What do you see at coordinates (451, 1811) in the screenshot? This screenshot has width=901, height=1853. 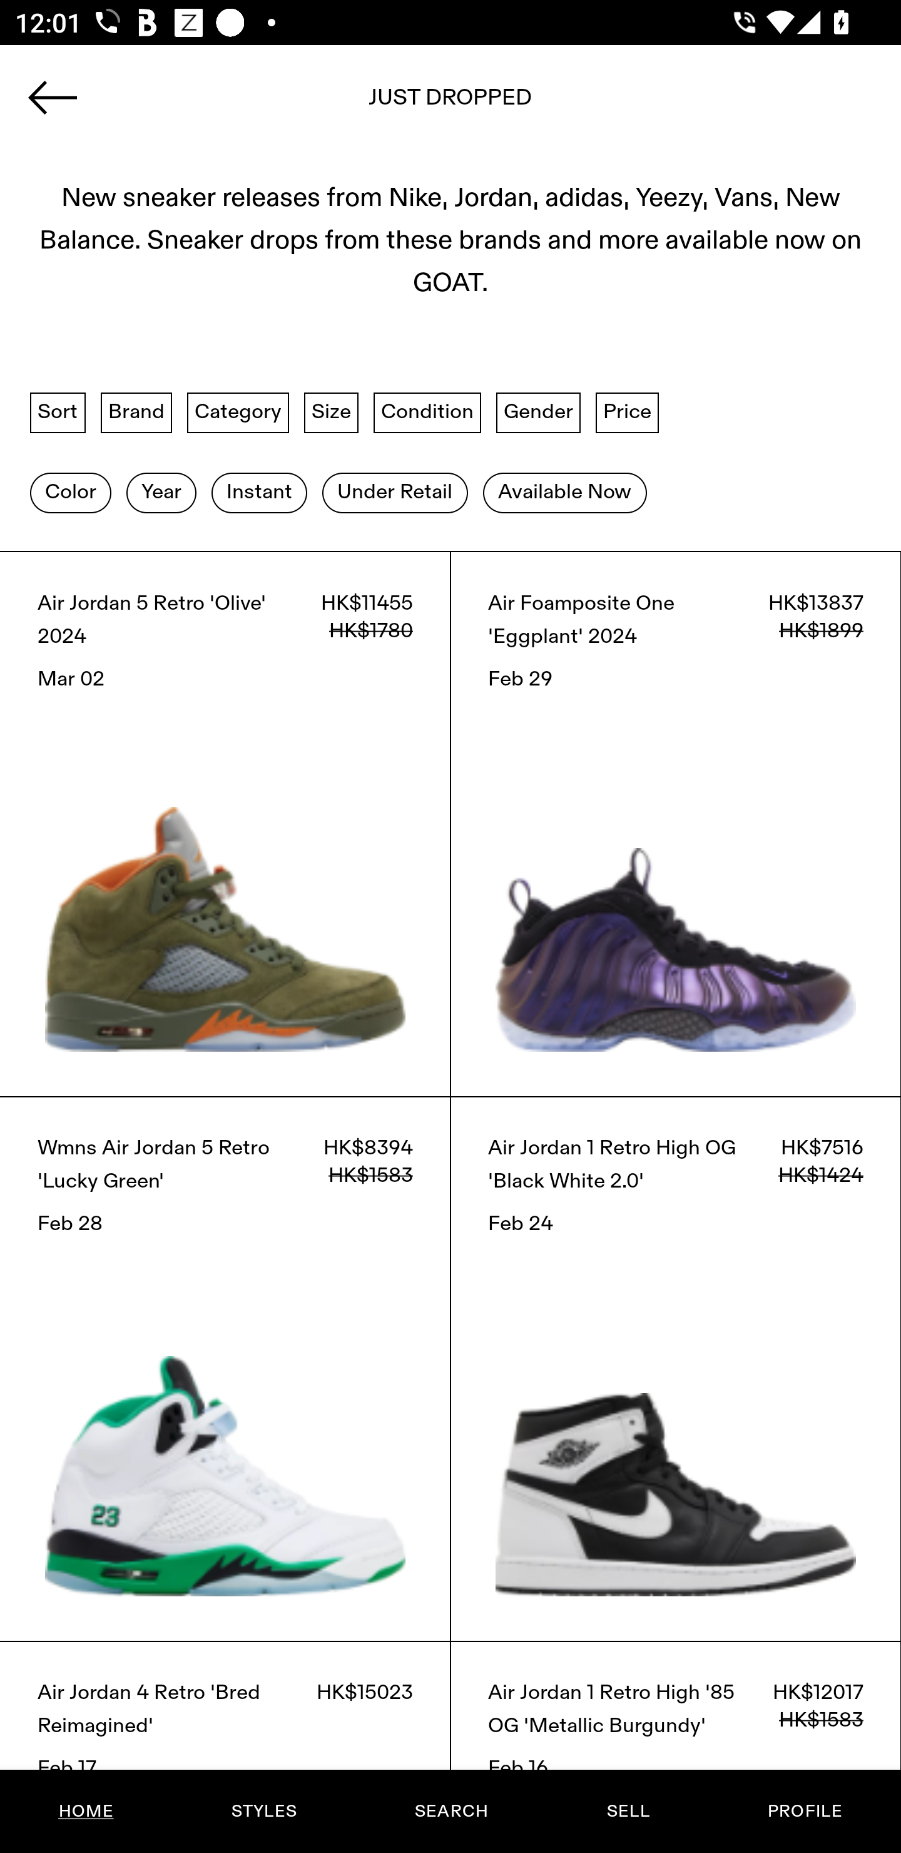 I see `SEARCH` at bounding box center [451, 1811].